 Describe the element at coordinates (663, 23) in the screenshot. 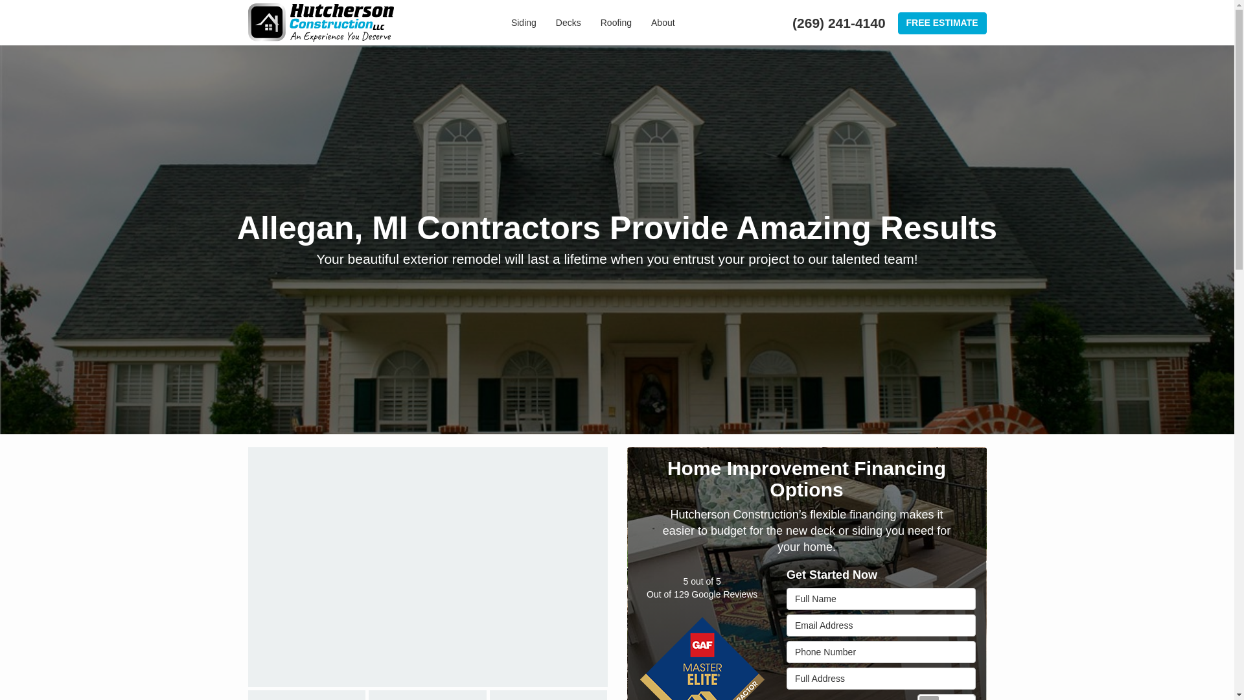

I see `About` at that location.